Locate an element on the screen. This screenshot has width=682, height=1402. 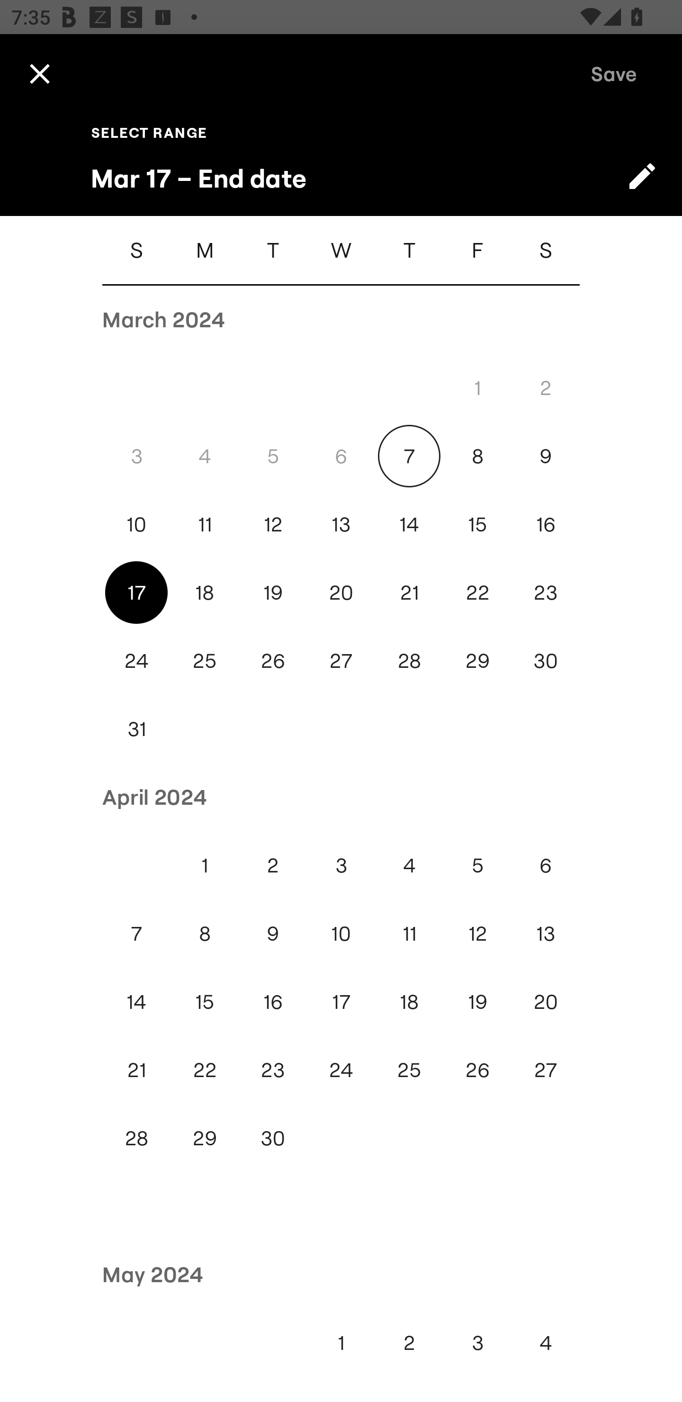
30 Tue, Apr 30 is located at coordinates (273, 1138).